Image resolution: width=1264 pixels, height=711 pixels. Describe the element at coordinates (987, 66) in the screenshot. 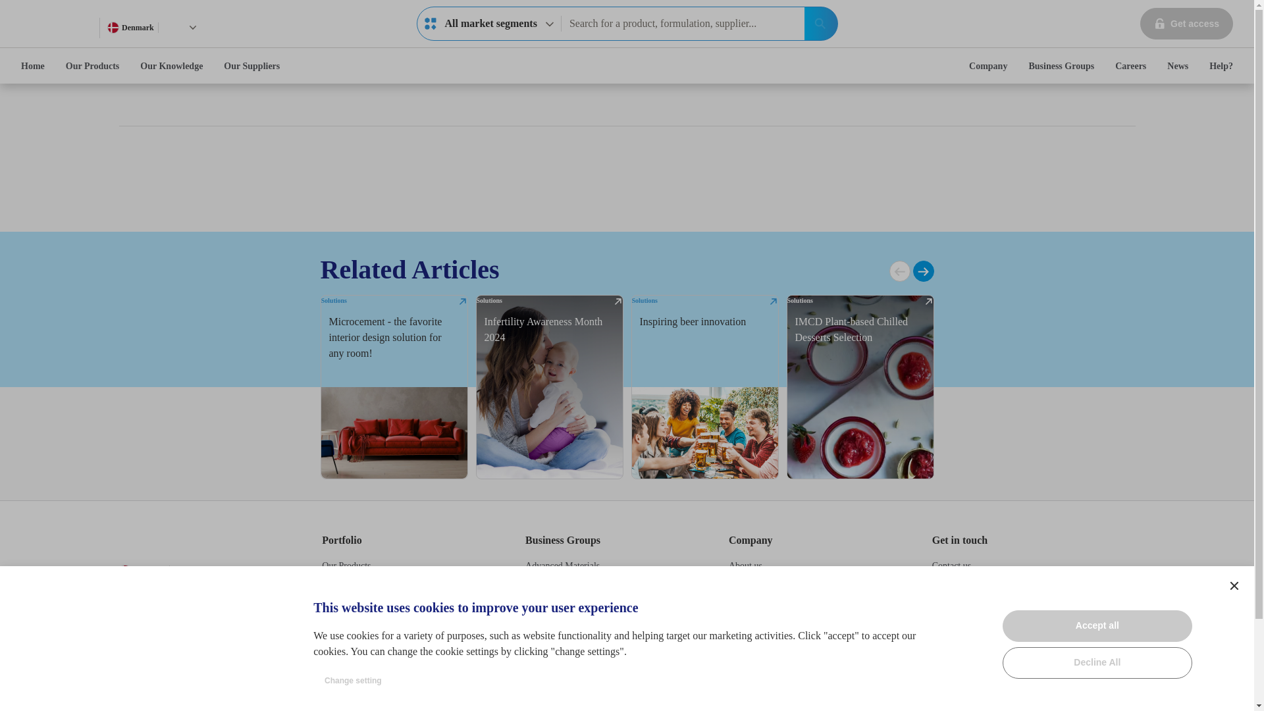

I see `Open Dropdown` at that location.